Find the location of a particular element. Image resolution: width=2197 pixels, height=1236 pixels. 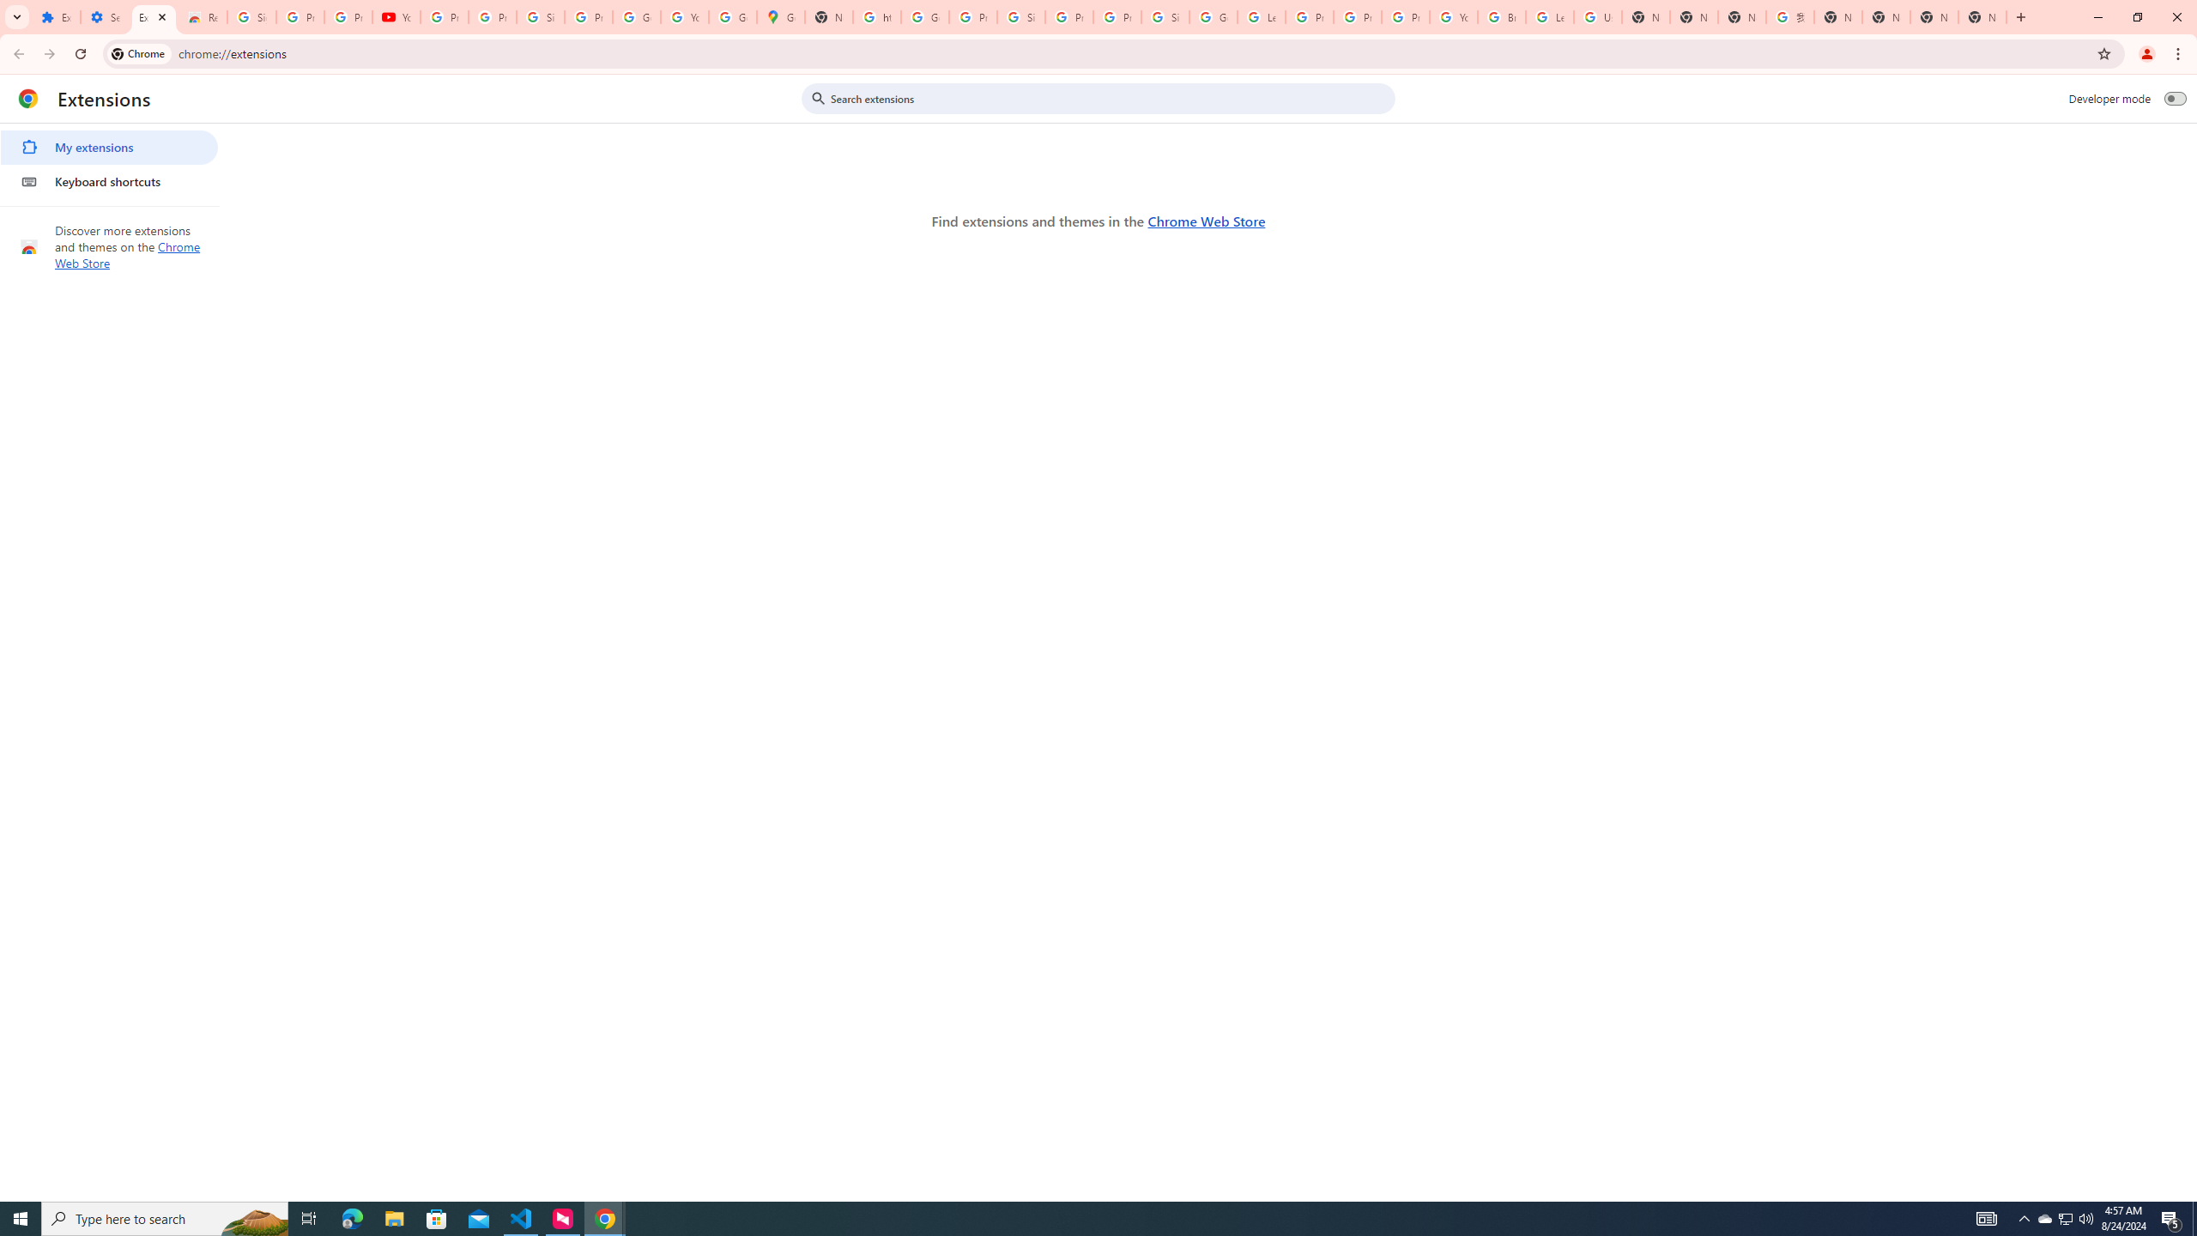

New Tab is located at coordinates (1982, 17).